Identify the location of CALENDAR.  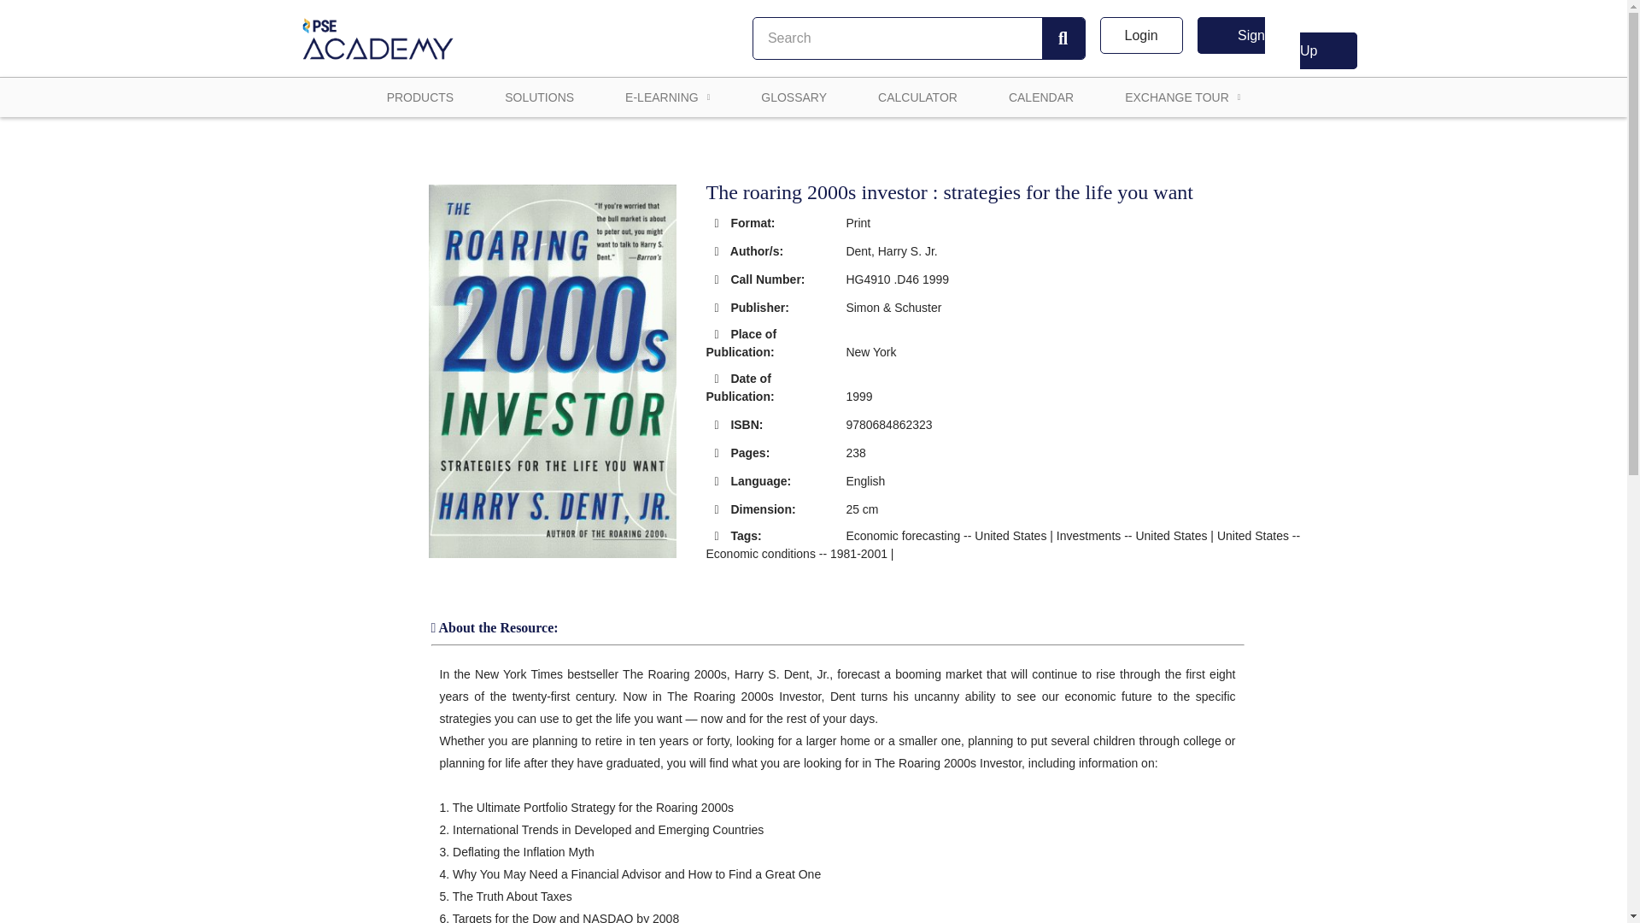
(1040, 97).